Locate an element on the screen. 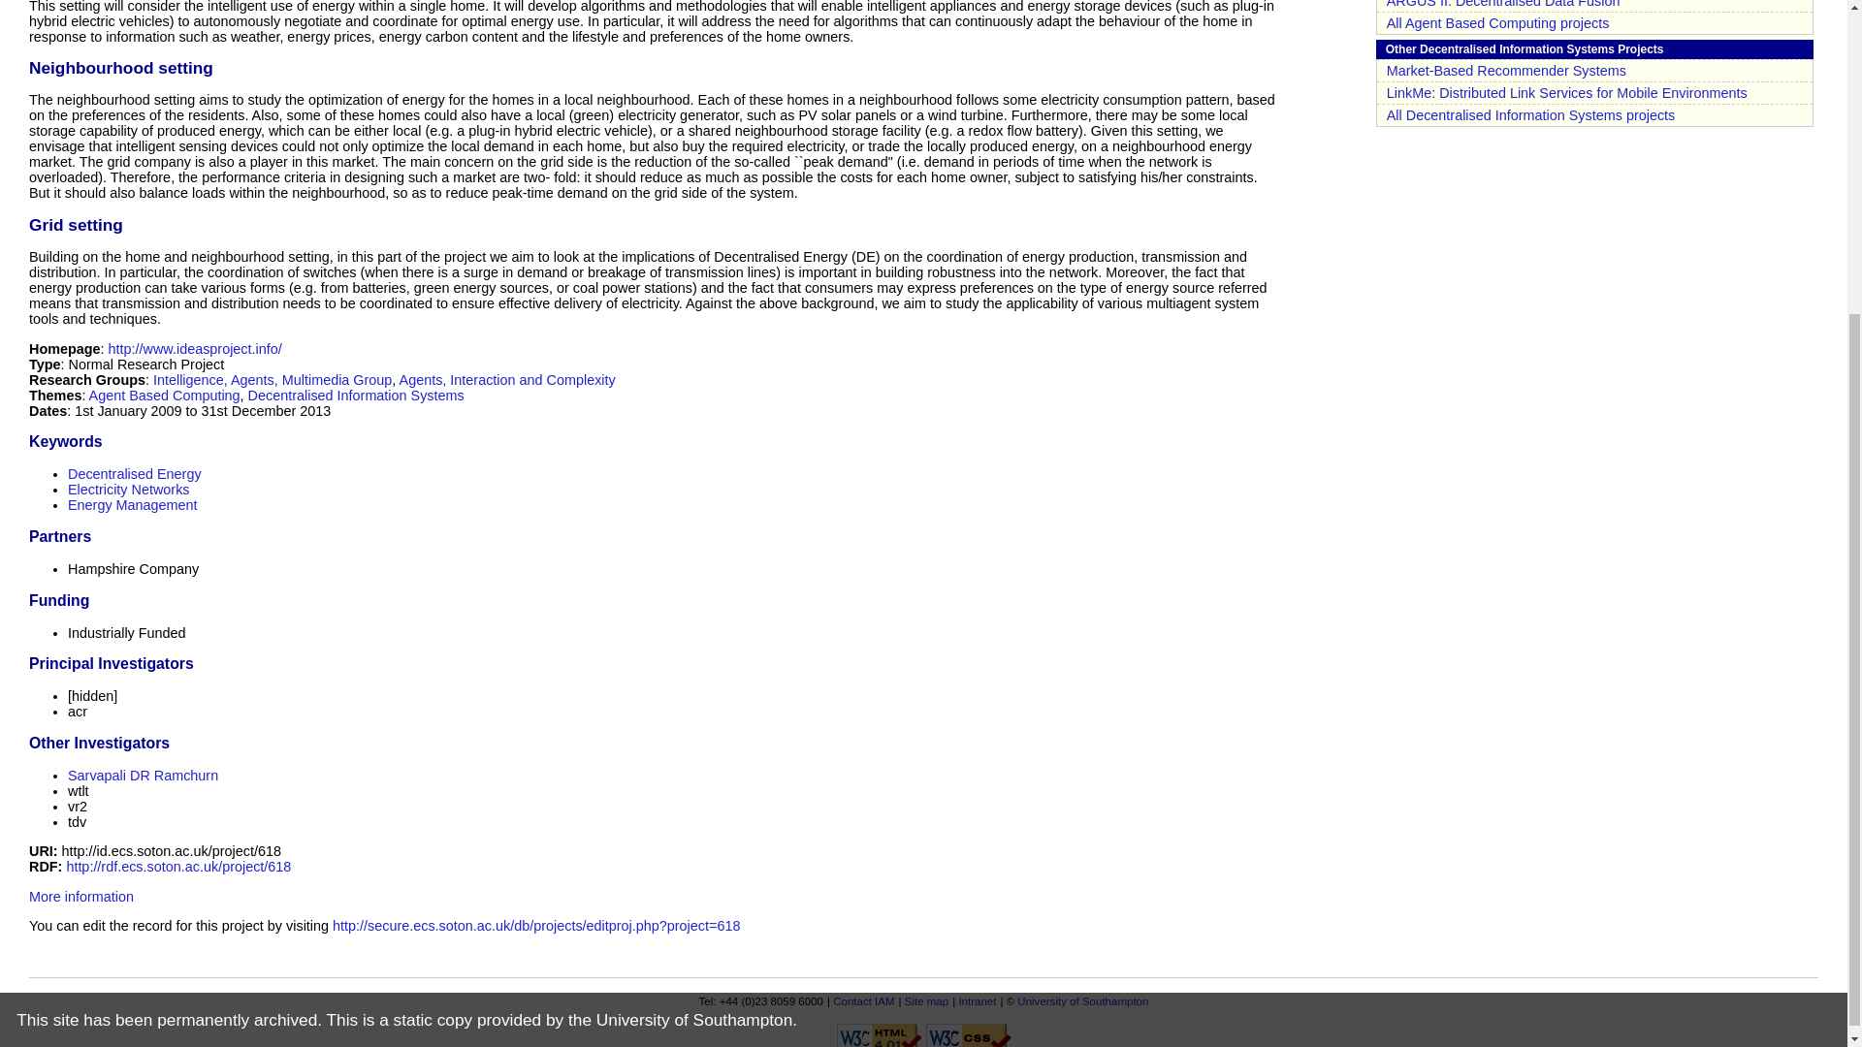 The height and width of the screenshot is (1047, 1862). Energy Management is located at coordinates (132, 505).